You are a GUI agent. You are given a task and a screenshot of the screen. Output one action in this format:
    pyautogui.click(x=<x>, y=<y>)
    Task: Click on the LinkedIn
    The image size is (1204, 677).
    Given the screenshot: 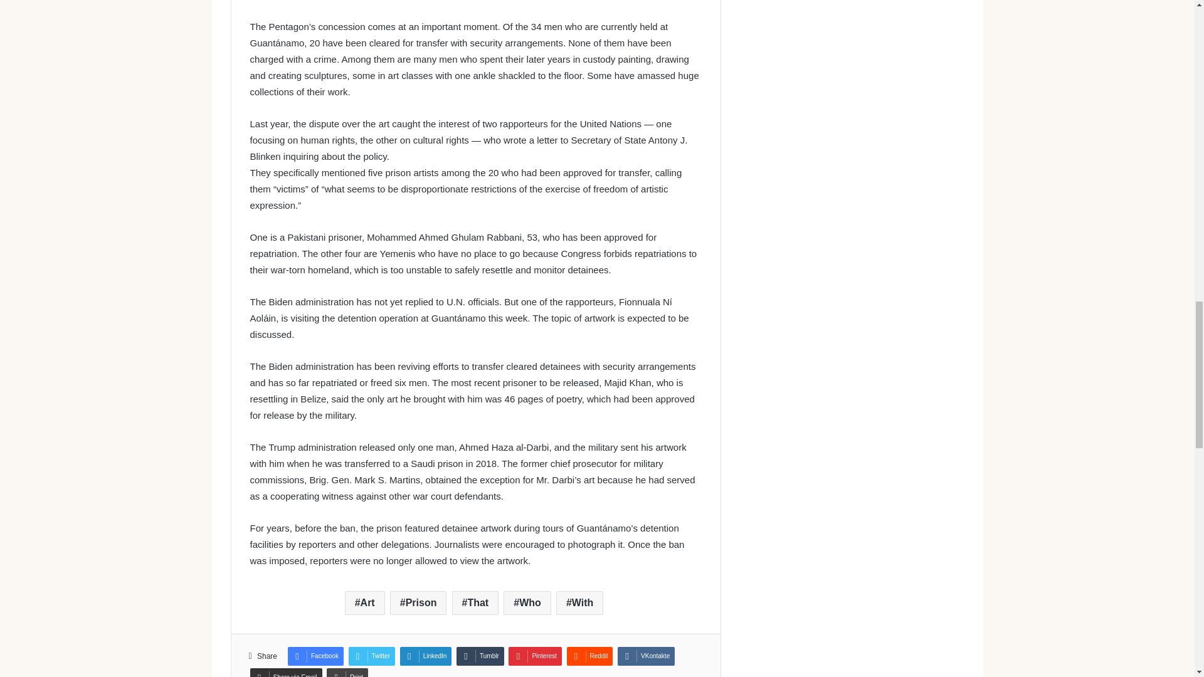 What is the action you would take?
    pyautogui.click(x=426, y=656)
    